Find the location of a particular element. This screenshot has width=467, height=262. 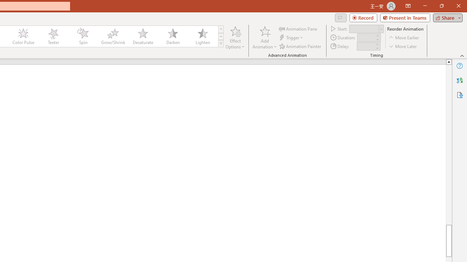

Add Animation is located at coordinates (265, 37).